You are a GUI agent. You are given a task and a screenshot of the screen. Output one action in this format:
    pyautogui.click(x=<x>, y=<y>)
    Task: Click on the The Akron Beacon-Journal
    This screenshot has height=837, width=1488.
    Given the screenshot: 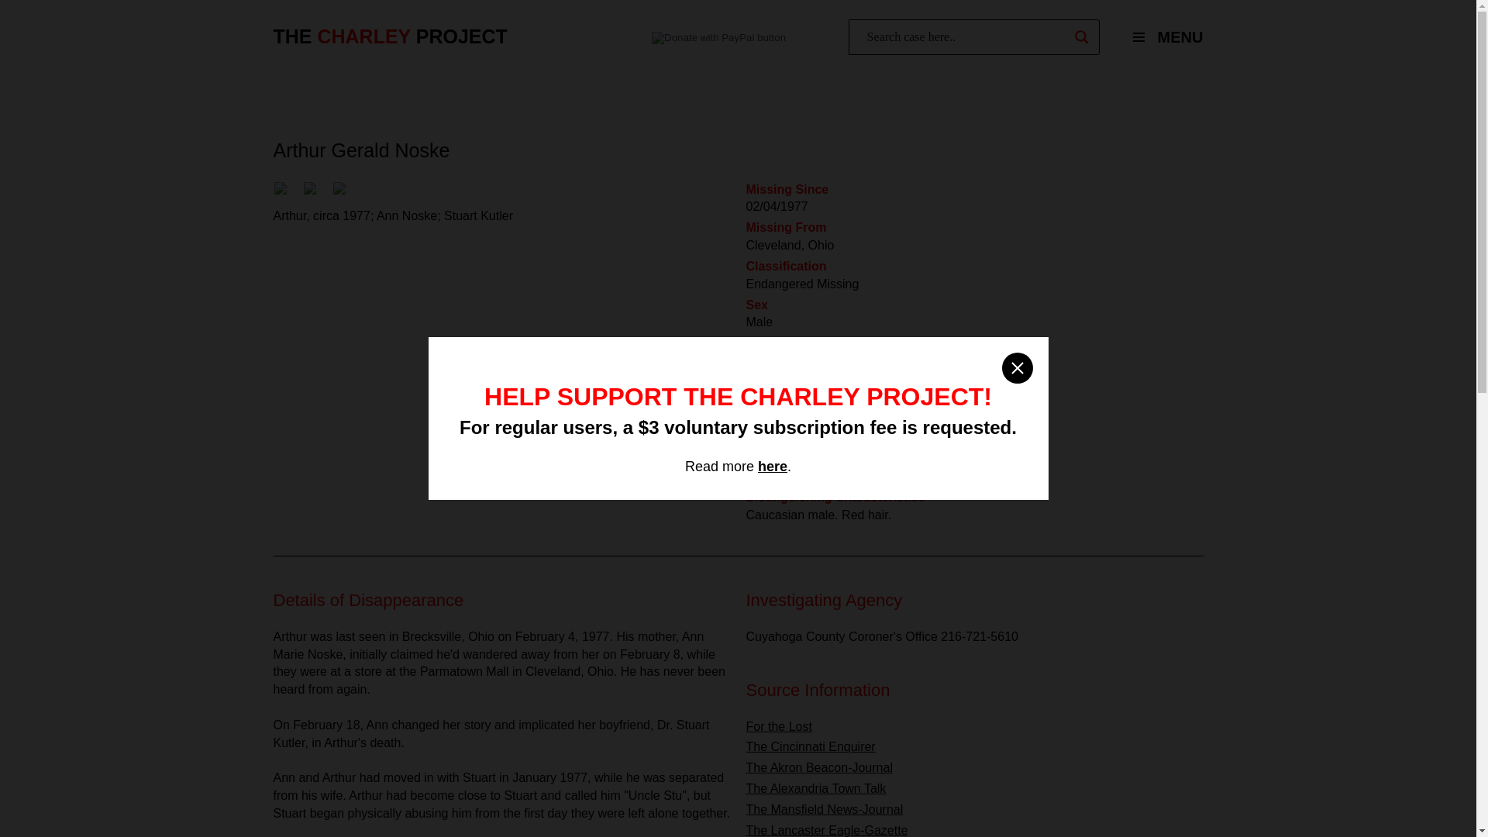 What is the action you would take?
    pyautogui.click(x=818, y=767)
    